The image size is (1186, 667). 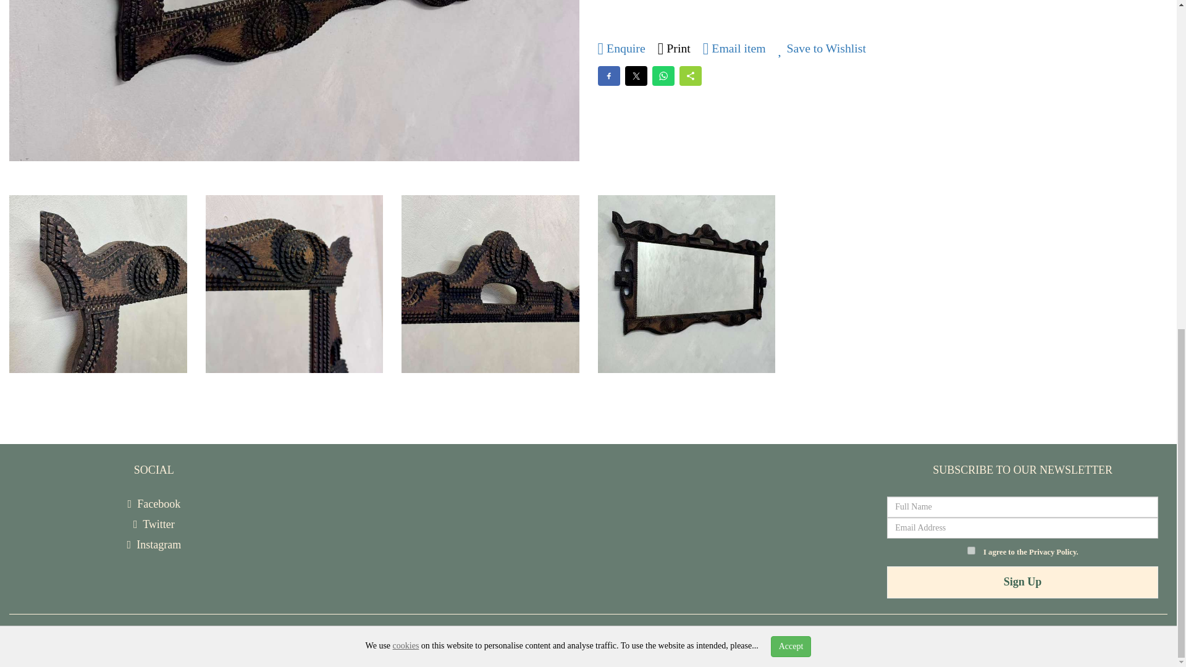 I want to click on   Facebook, so click(x=154, y=504).